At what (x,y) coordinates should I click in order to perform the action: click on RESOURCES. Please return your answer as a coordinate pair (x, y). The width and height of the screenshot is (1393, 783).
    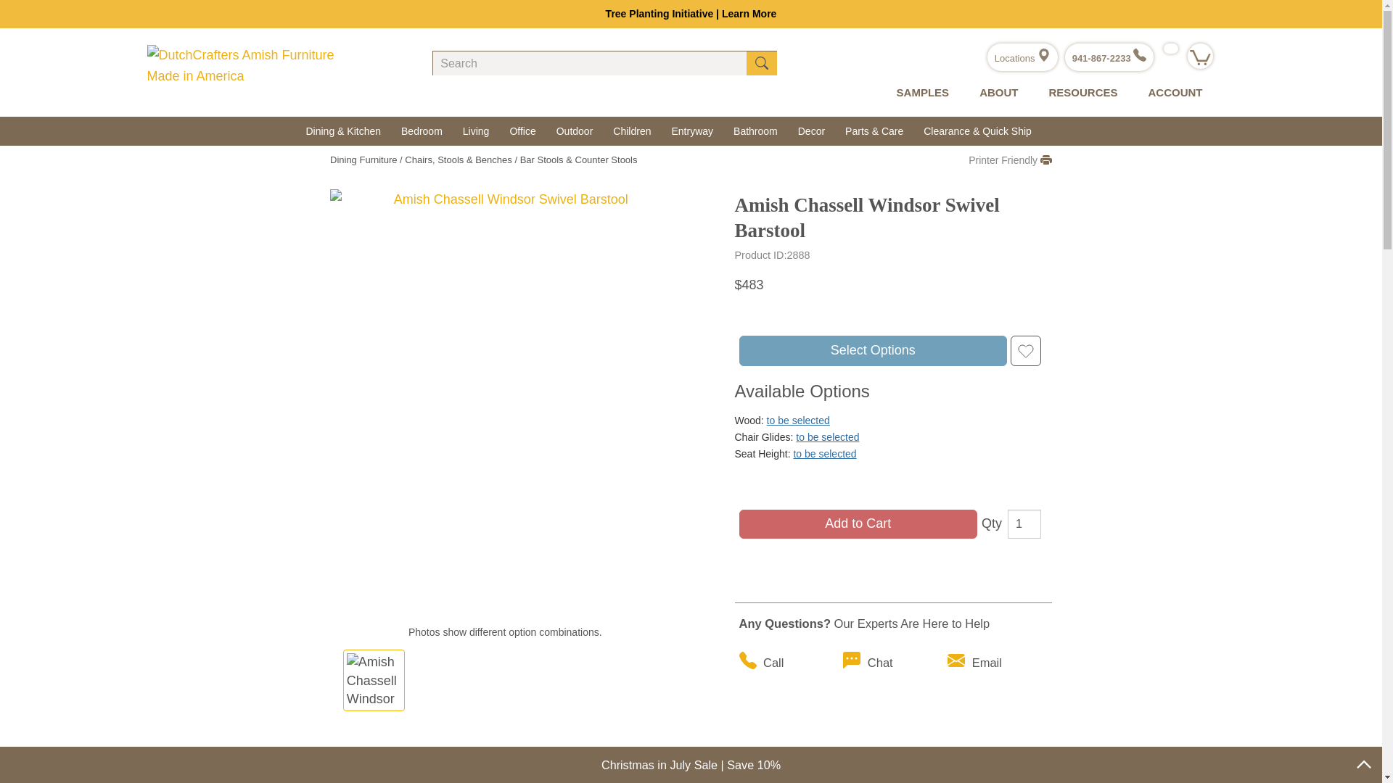
    Looking at the image, I should click on (1080, 93).